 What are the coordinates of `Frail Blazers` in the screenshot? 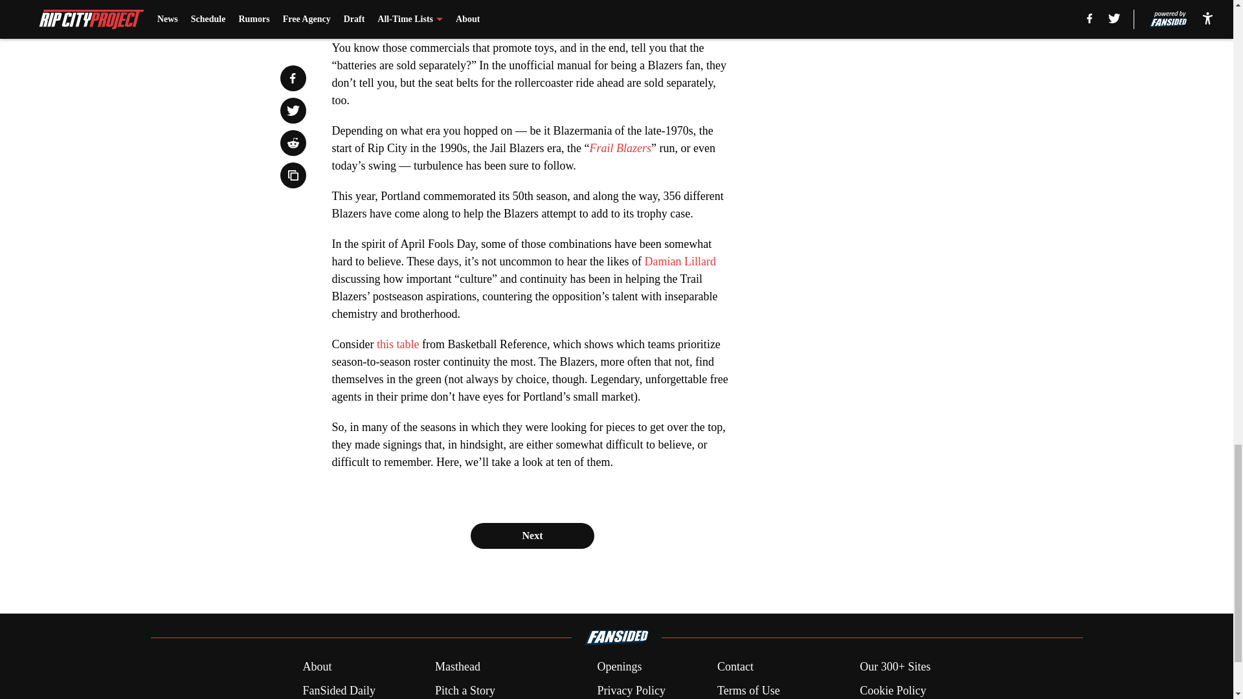 It's located at (620, 148).